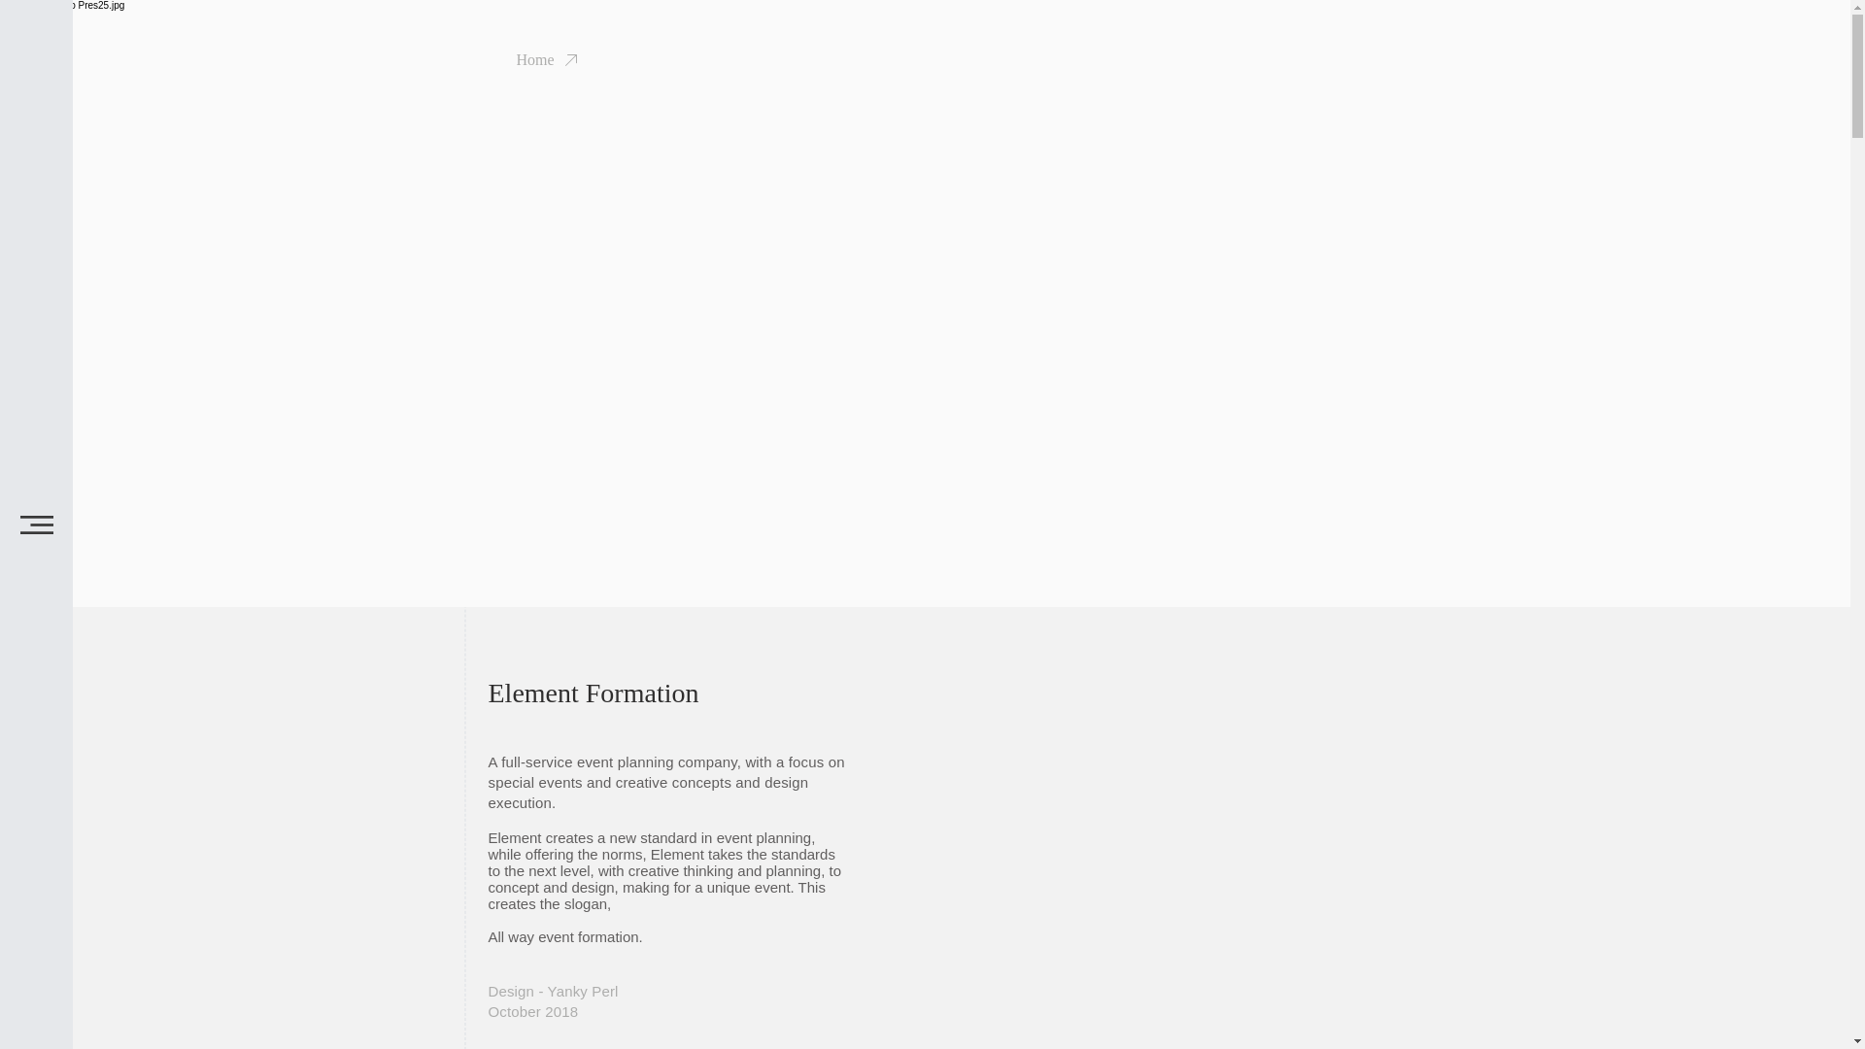 This screenshot has height=1049, width=1865. Describe the element at coordinates (534, 60) in the screenshot. I see `Home` at that location.